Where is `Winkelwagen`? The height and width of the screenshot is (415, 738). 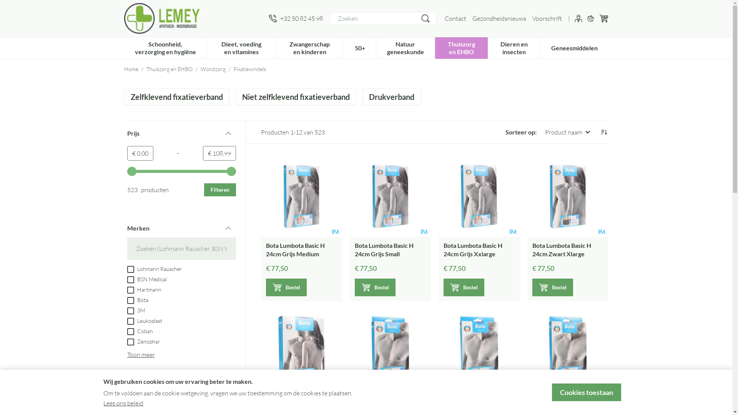 Winkelwagen is located at coordinates (603, 18).